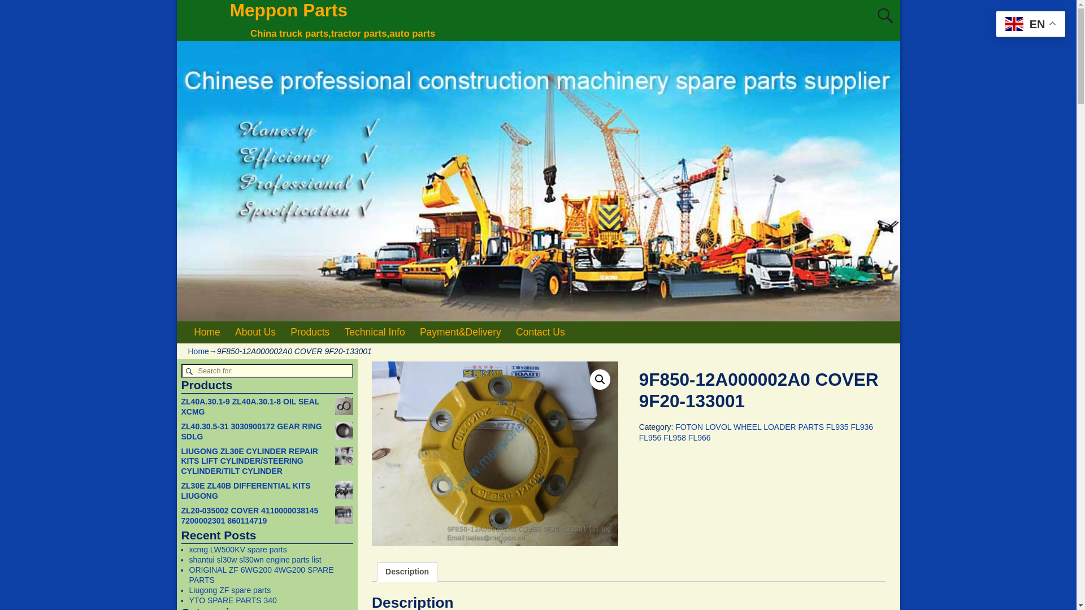  Describe the element at coordinates (407, 572) in the screenshot. I see `Description` at that location.